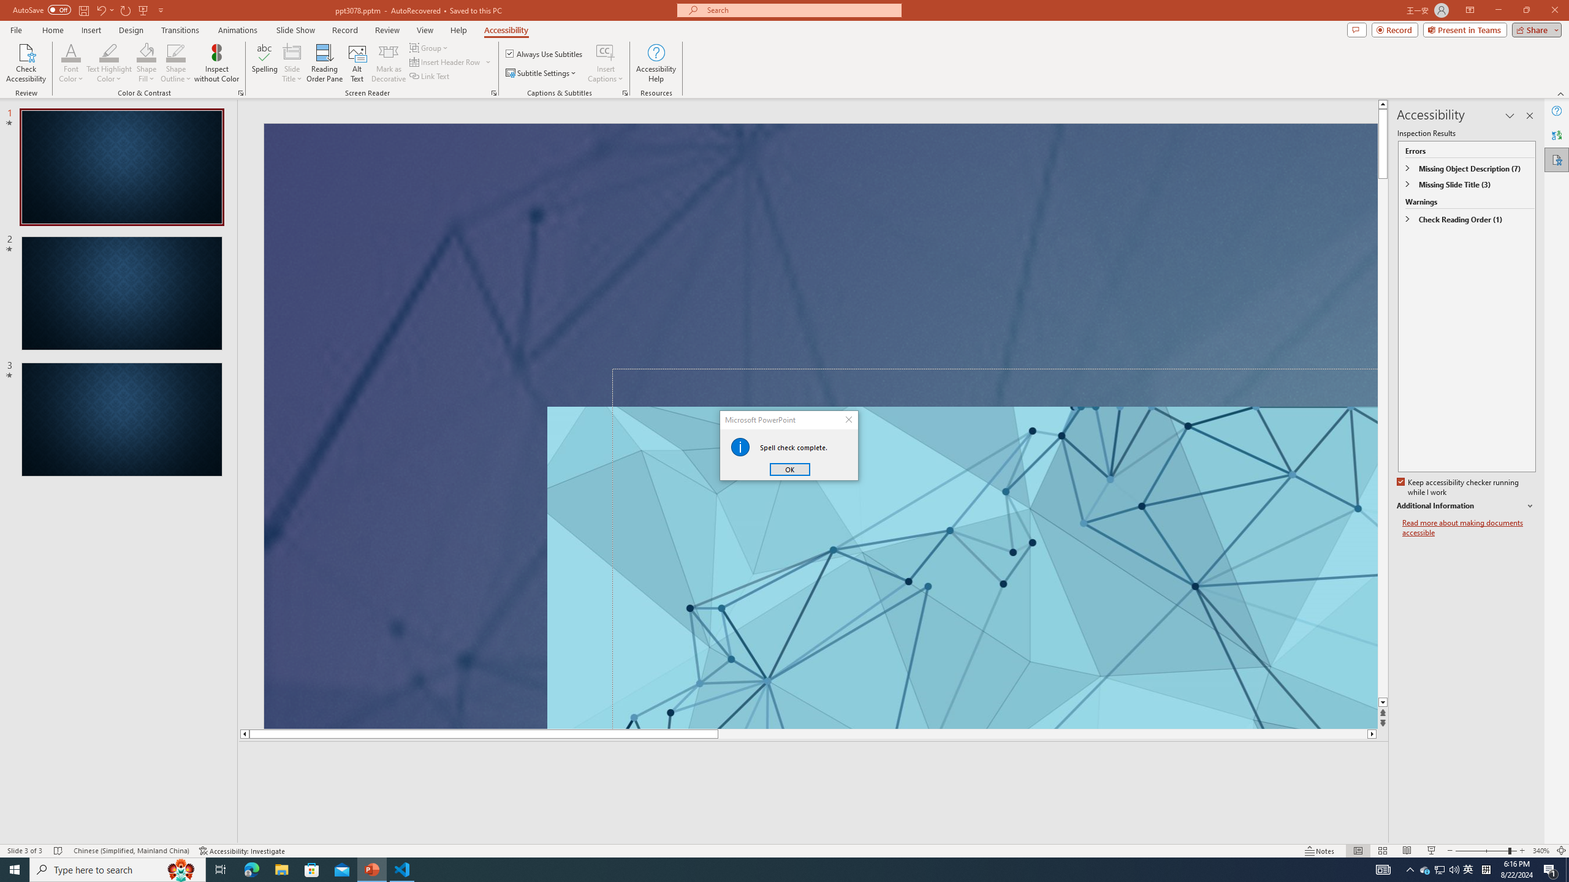  What do you see at coordinates (1440, 870) in the screenshot?
I see `User Promoted Notification Area` at bounding box center [1440, 870].